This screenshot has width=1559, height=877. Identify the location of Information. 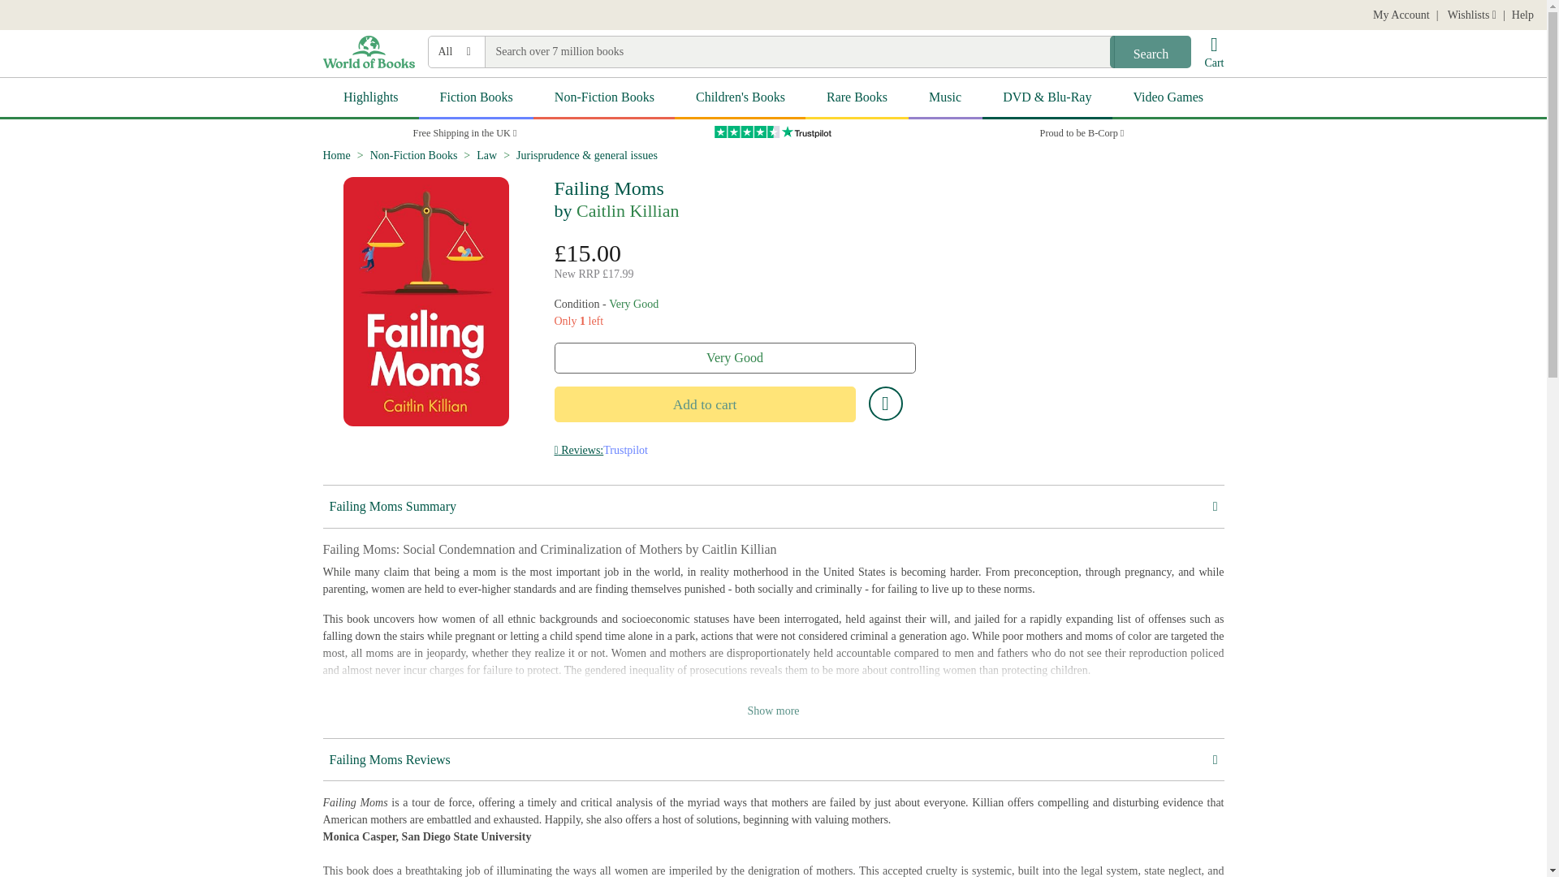
(578, 450).